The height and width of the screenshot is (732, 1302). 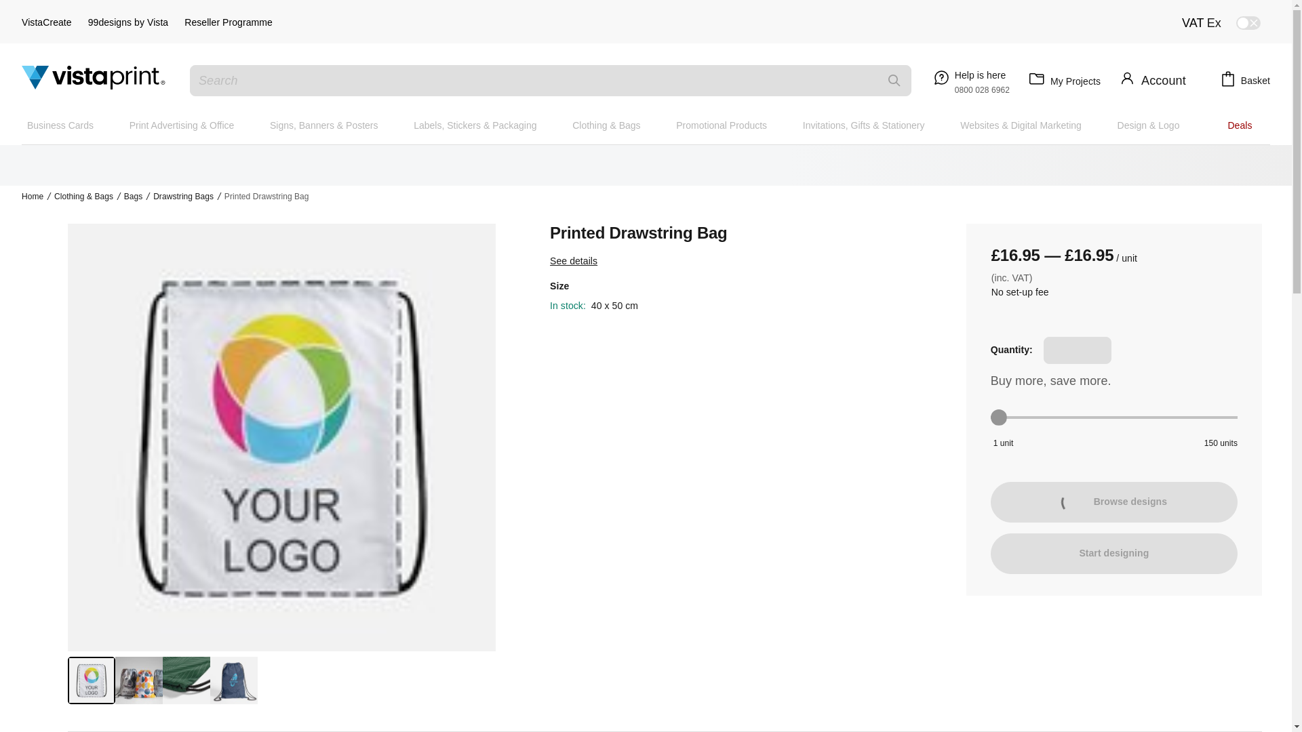 I want to click on Ex, so click(x=970, y=80).